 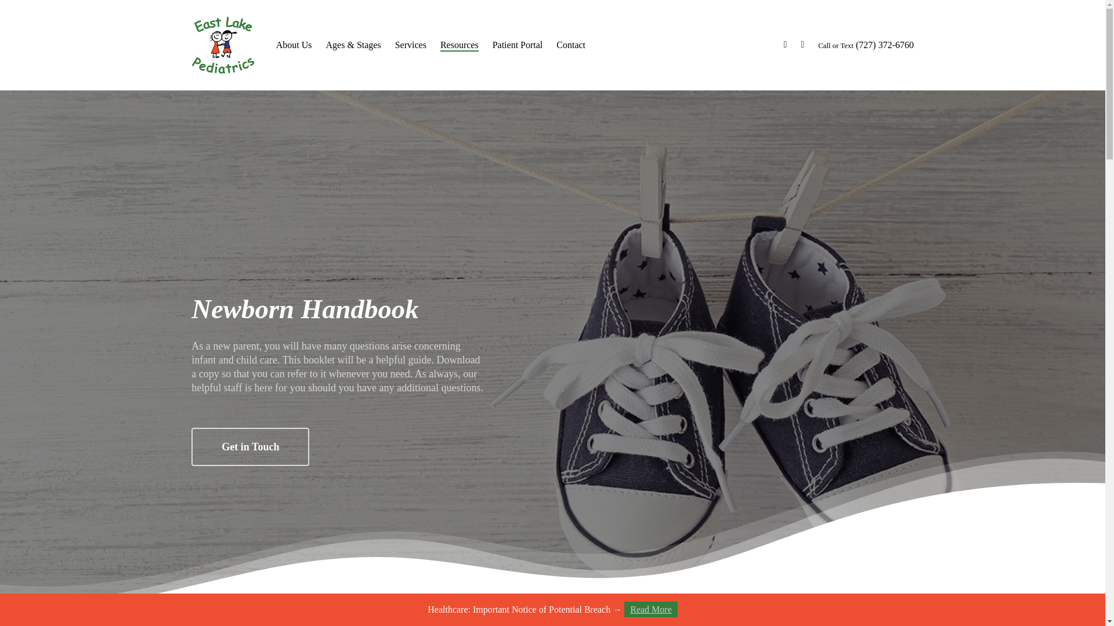 I want to click on Contact, so click(x=571, y=45).